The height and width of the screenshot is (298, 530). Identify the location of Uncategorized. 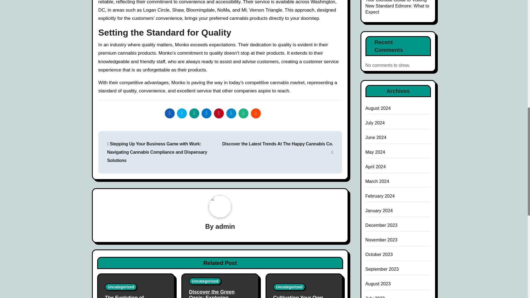
(121, 287).